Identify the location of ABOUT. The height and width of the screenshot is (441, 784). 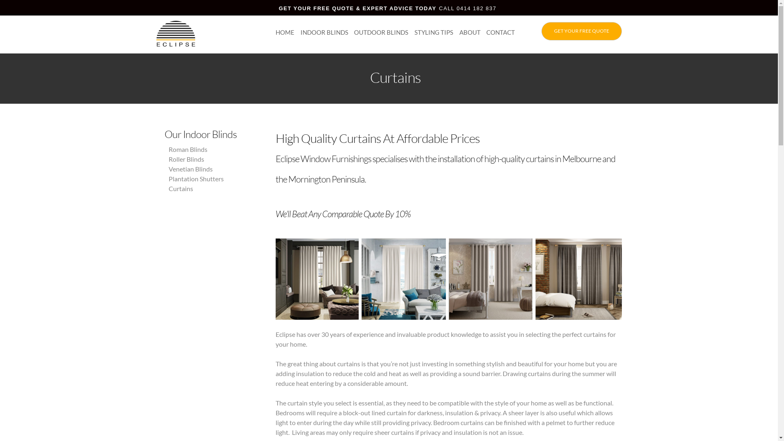
(470, 32).